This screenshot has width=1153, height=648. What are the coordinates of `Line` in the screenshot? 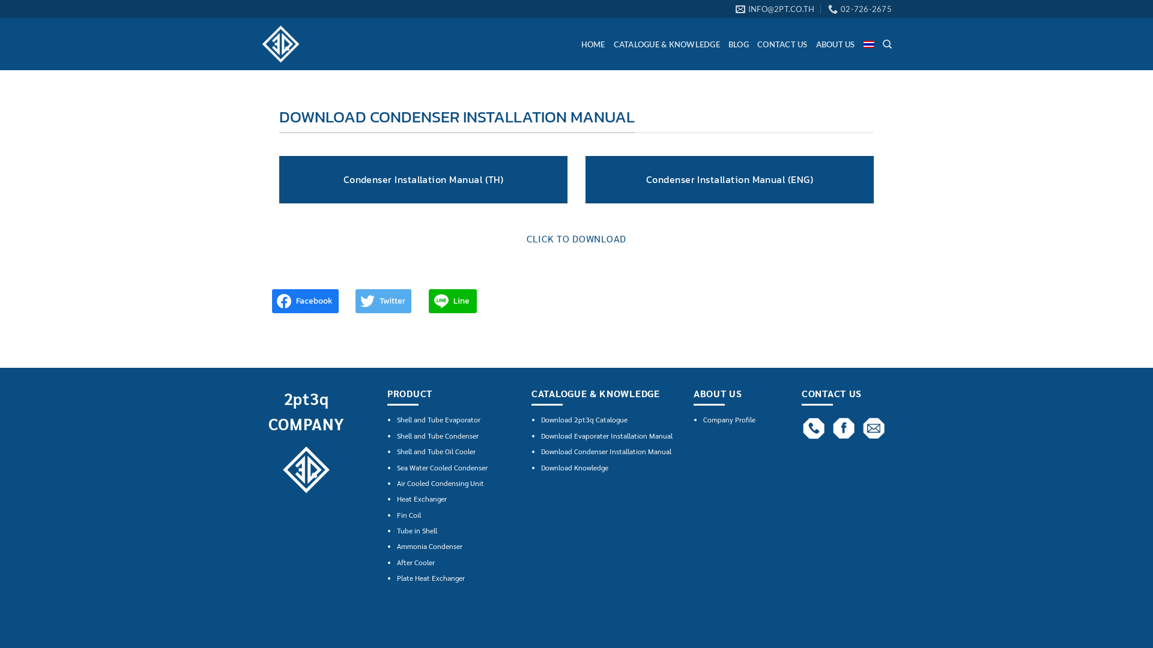 It's located at (453, 301).